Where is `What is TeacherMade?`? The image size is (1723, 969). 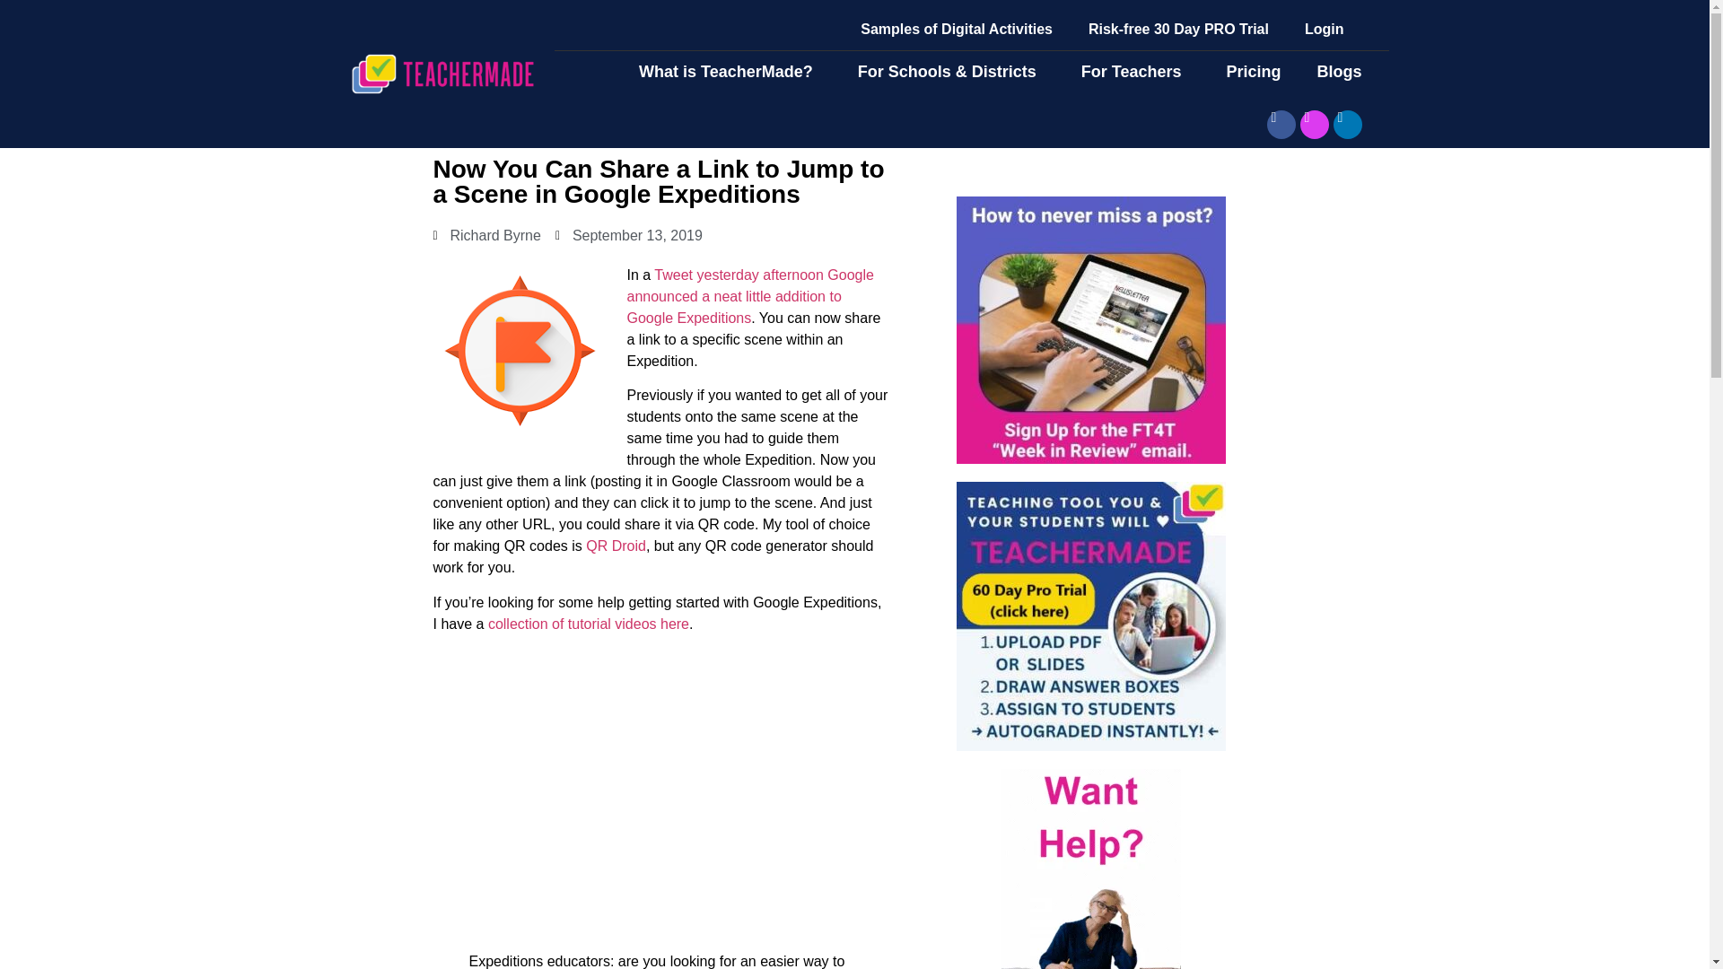
What is TeacherMade? is located at coordinates (730, 72).